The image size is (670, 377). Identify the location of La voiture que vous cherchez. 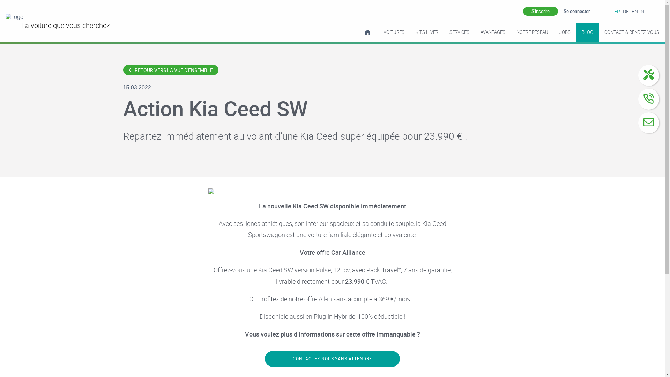
(110, 21).